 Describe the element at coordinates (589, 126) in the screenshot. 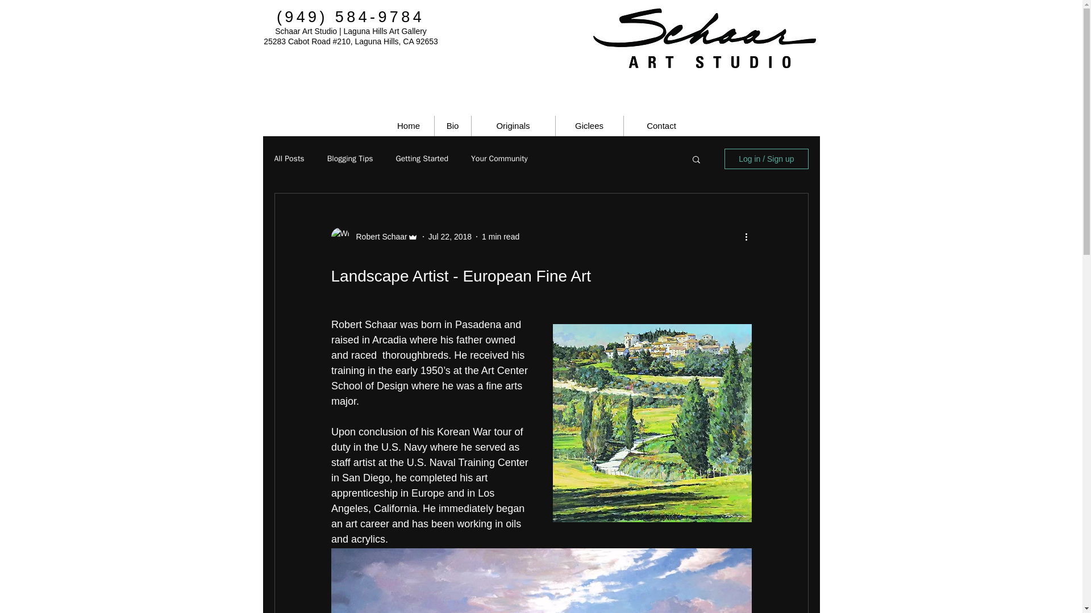

I see `Giclees` at that location.